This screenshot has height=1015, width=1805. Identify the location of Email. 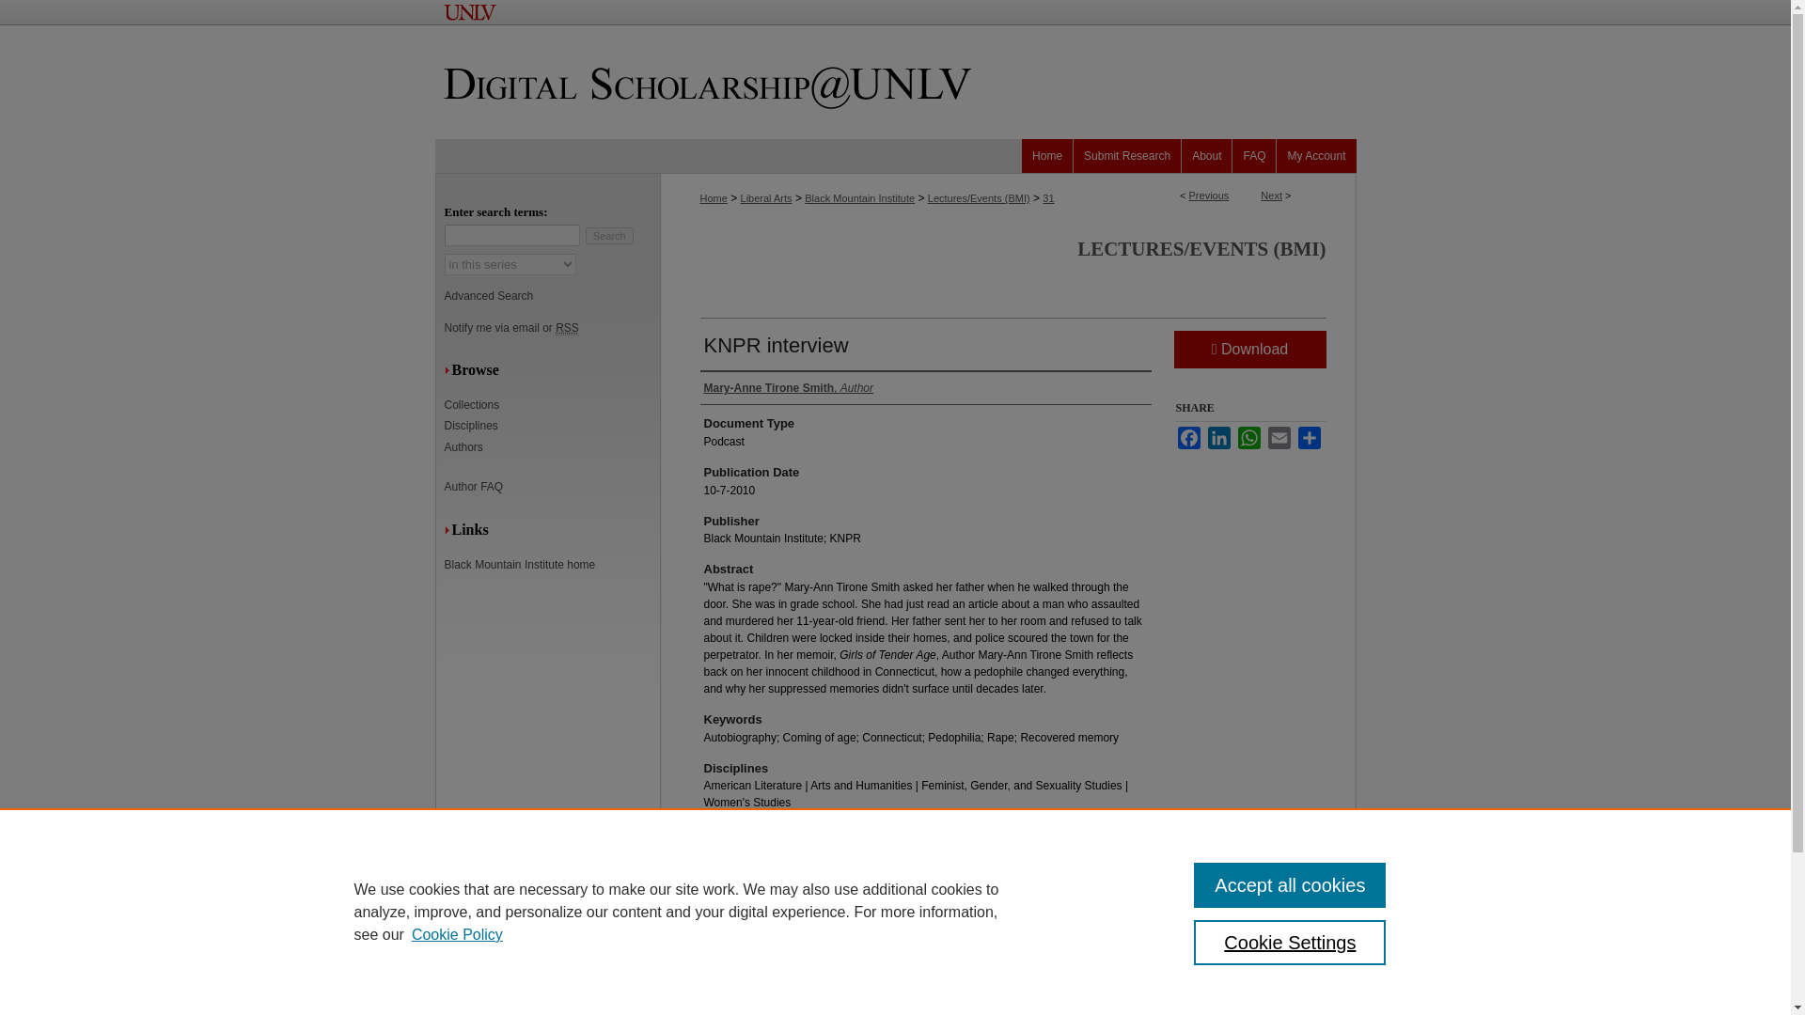
(1279, 438).